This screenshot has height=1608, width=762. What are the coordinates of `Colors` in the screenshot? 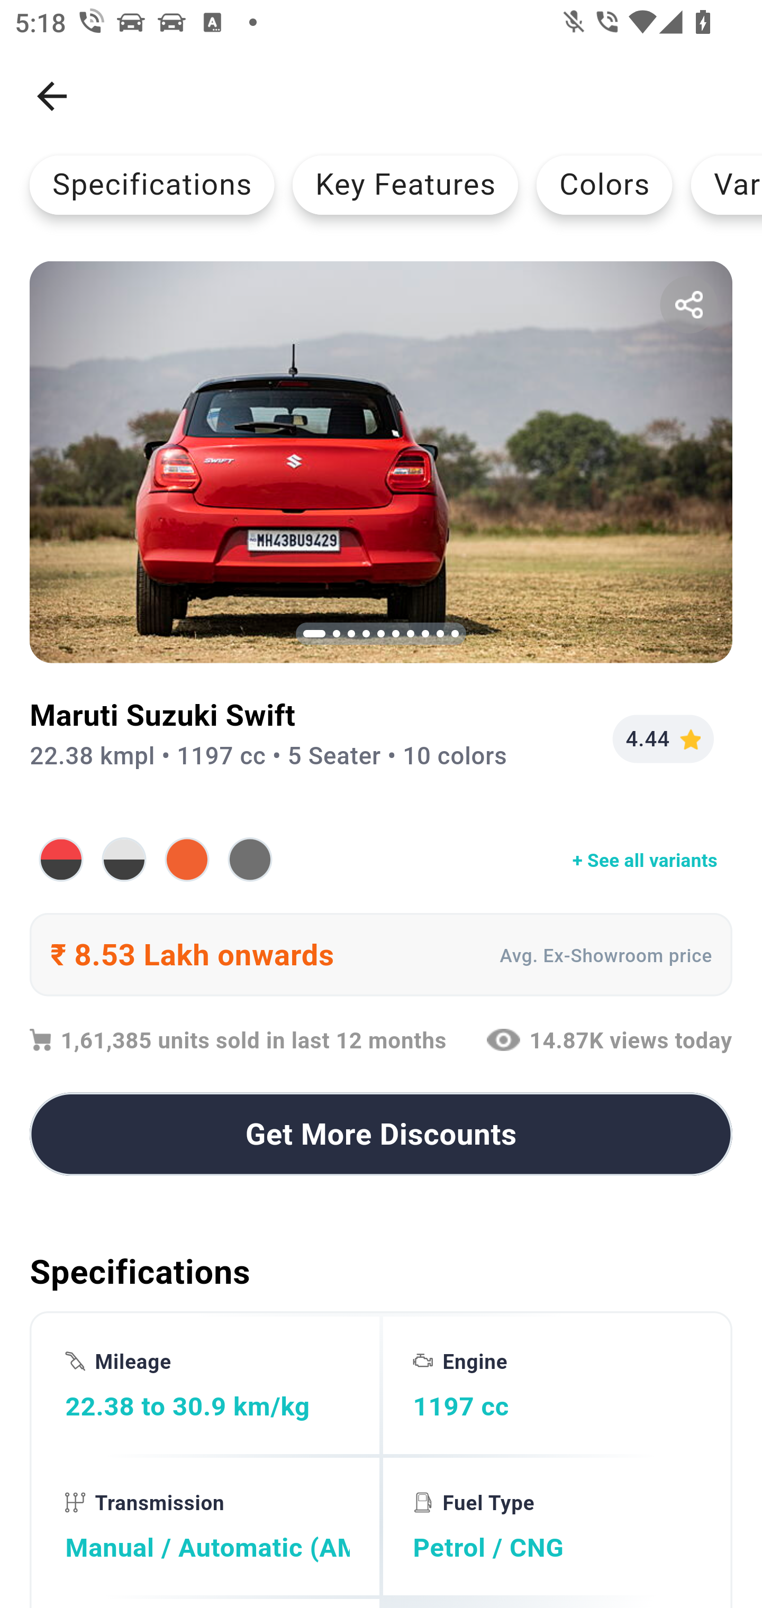 It's located at (604, 185).